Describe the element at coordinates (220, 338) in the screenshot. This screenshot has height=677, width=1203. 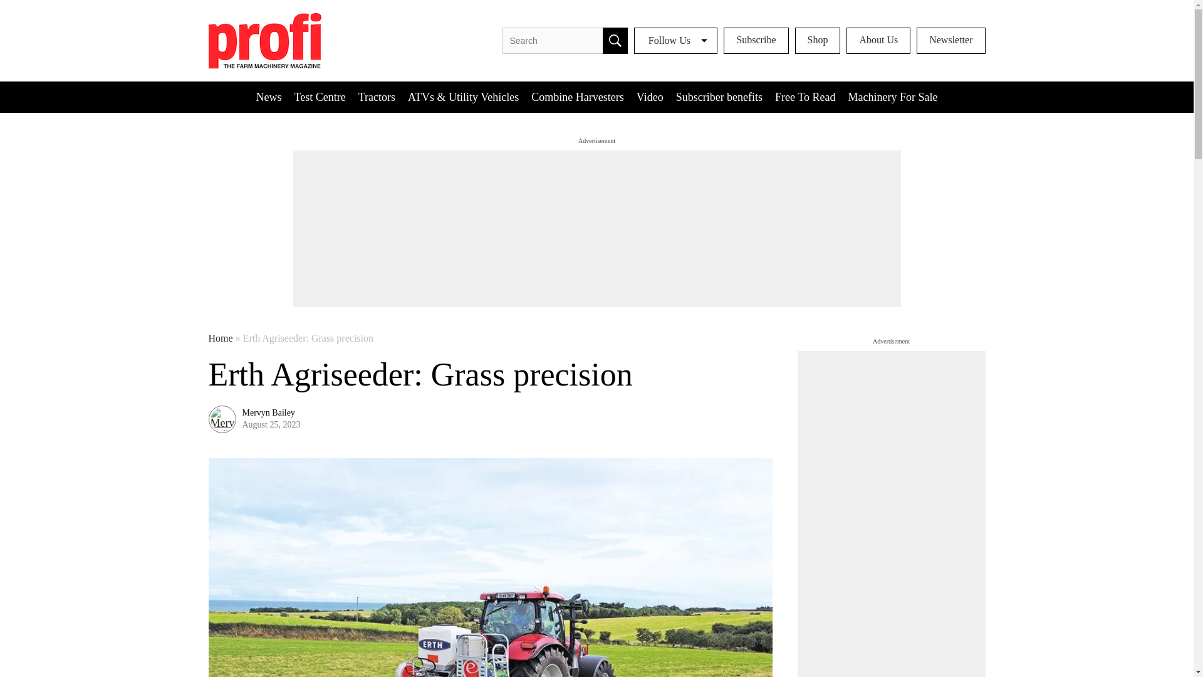
I see `Home` at that location.